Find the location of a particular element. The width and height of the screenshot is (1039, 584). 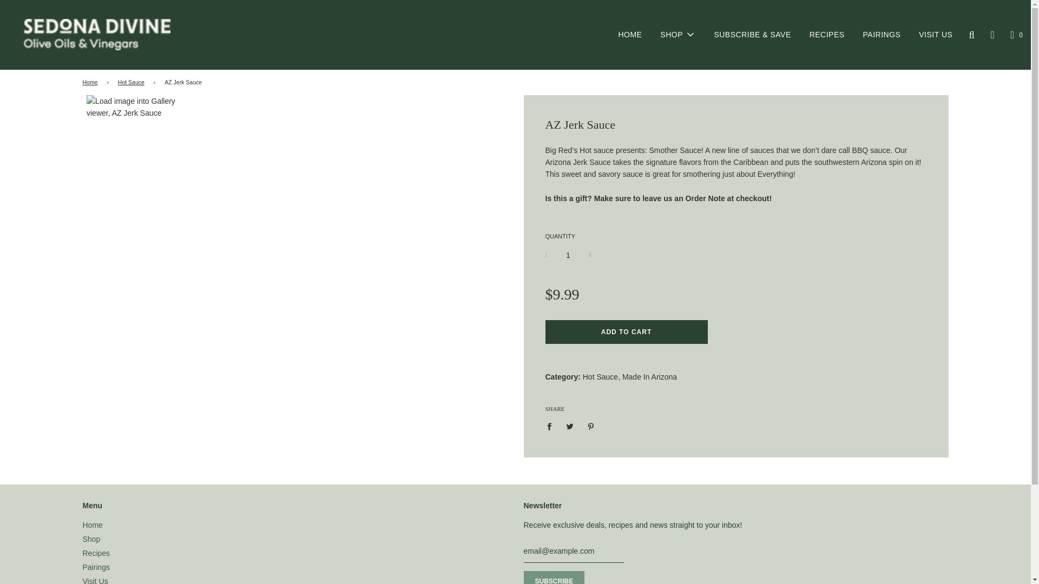

Subscribe is located at coordinates (554, 578).